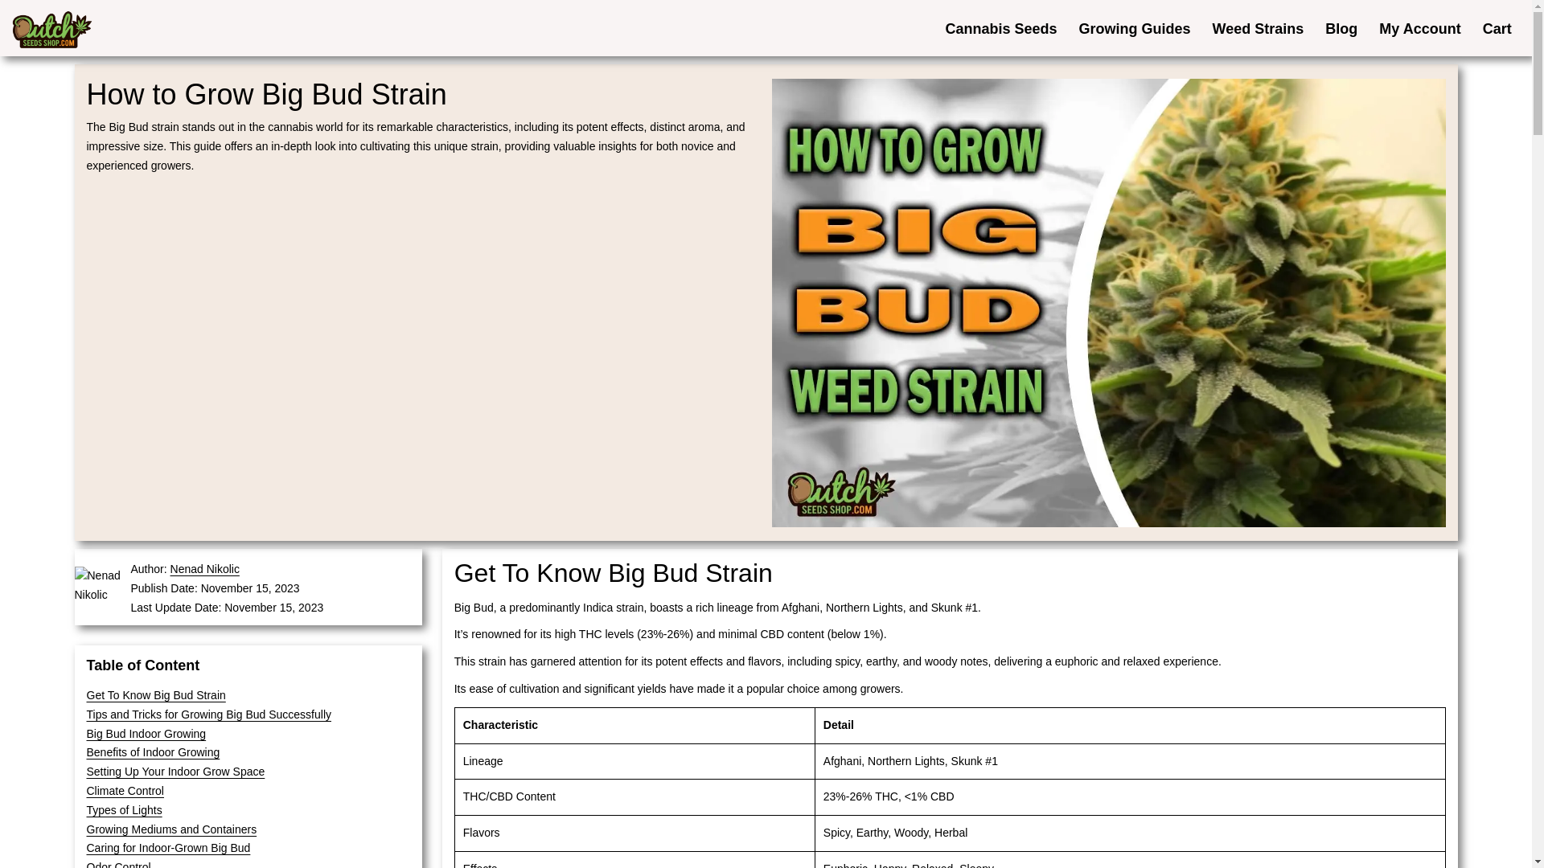 Image resolution: width=1544 pixels, height=868 pixels. What do you see at coordinates (124, 810) in the screenshot?
I see `Types of Lights` at bounding box center [124, 810].